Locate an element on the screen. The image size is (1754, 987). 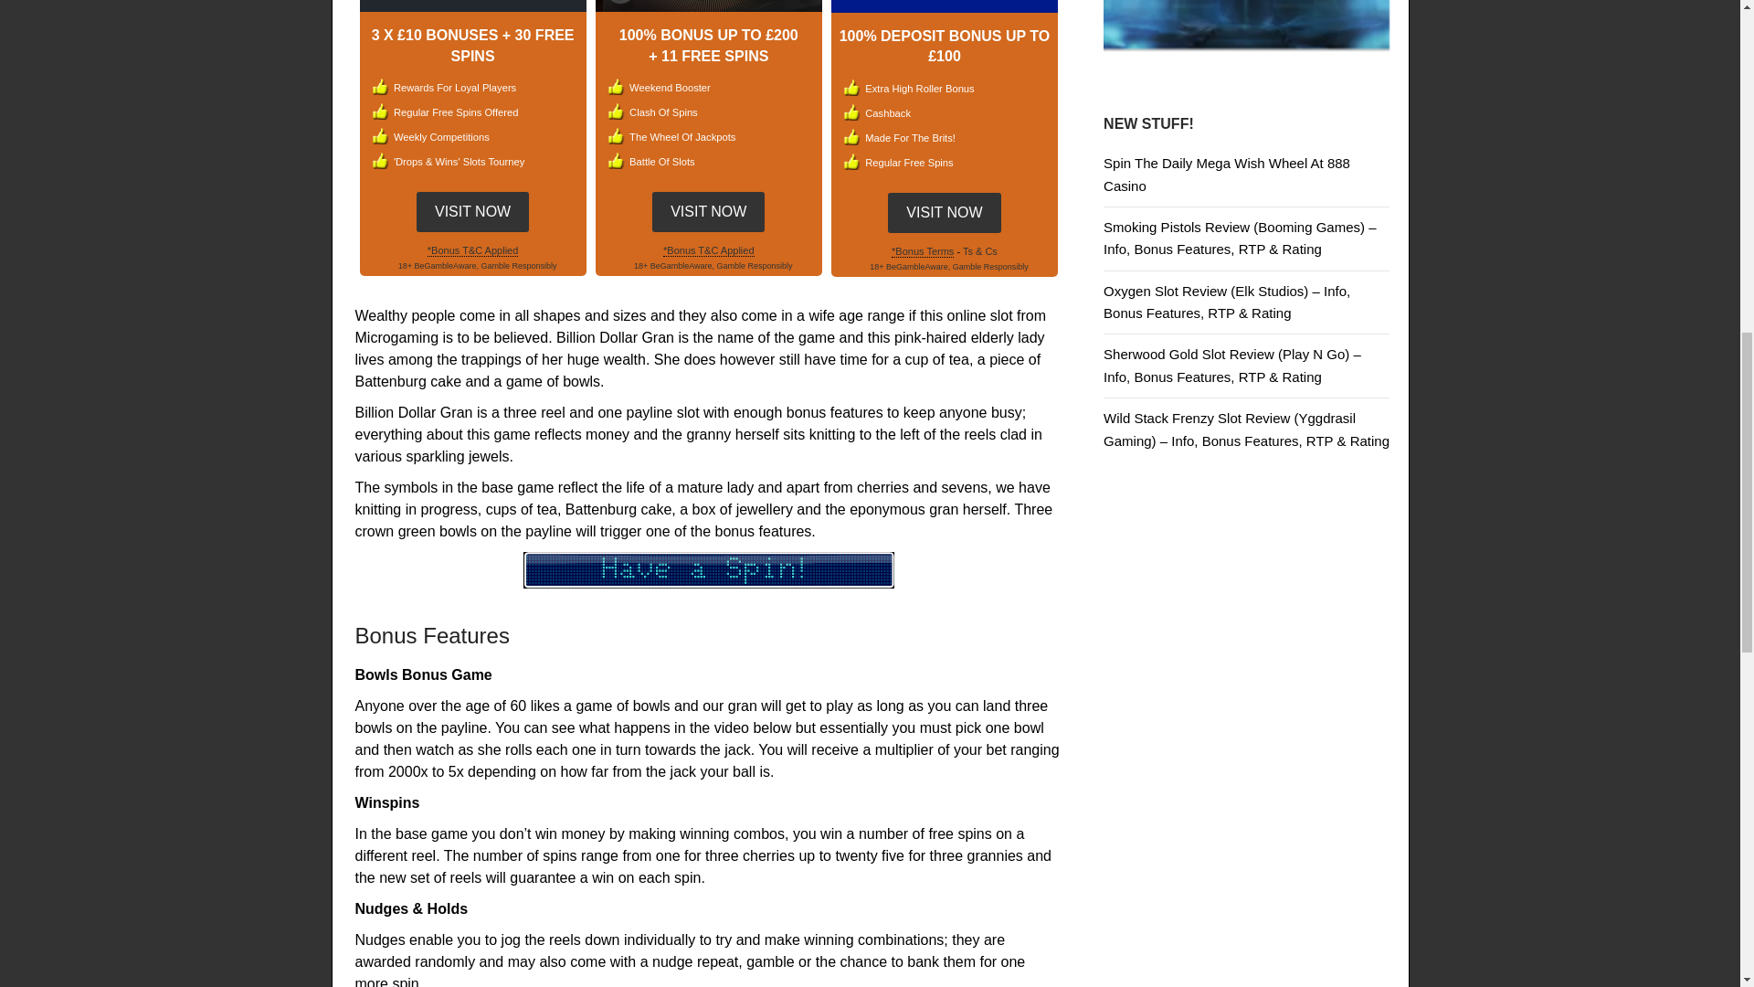
pilgrim of dead slider is located at coordinates (1246, 26).